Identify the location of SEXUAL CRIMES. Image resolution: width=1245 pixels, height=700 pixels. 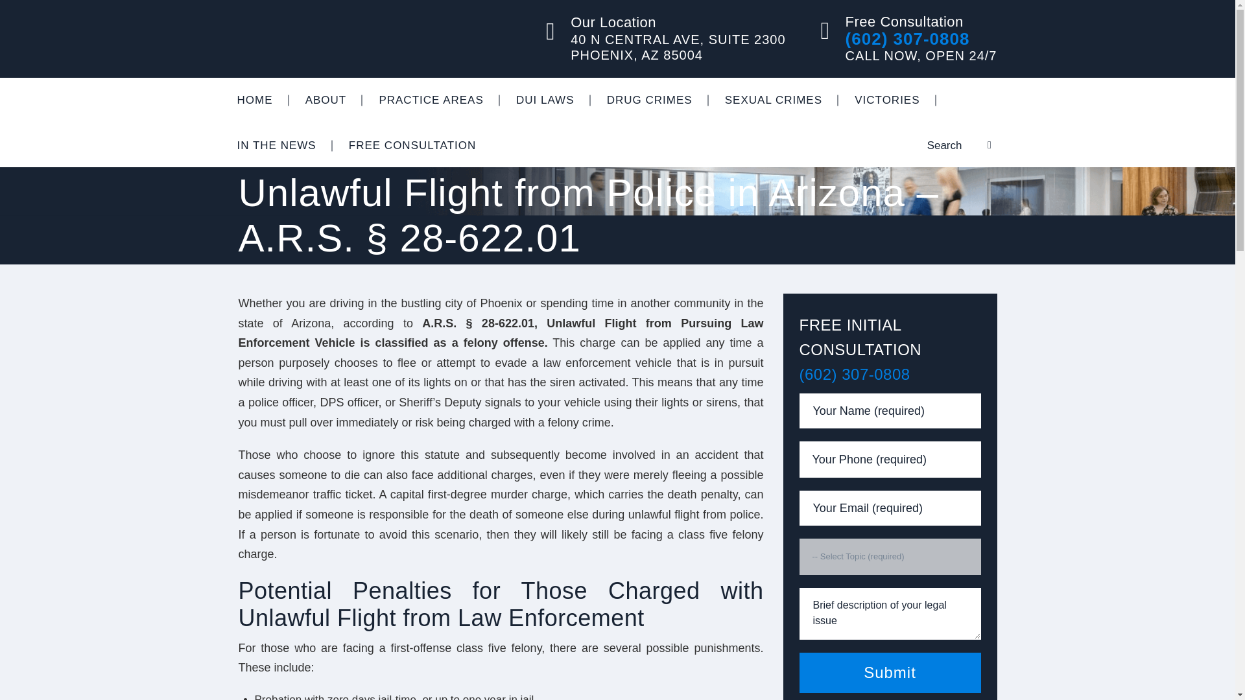
(773, 100).